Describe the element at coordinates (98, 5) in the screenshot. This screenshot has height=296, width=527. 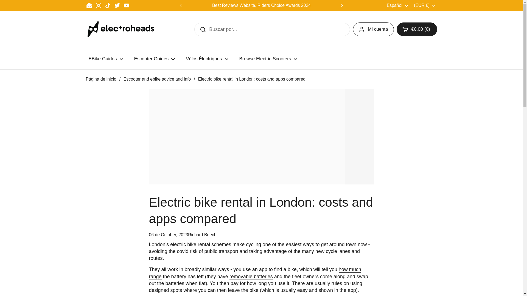
I see `Instagram` at that location.